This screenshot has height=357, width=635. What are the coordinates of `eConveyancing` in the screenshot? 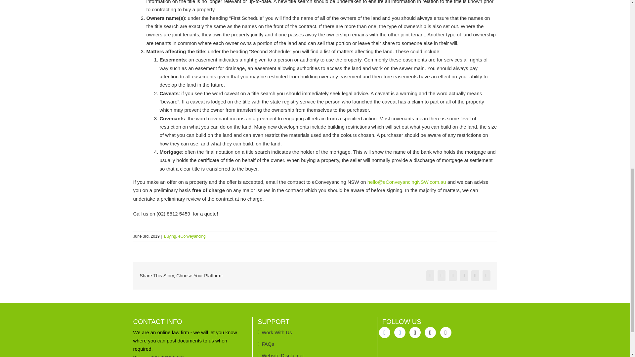 It's located at (192, 236).